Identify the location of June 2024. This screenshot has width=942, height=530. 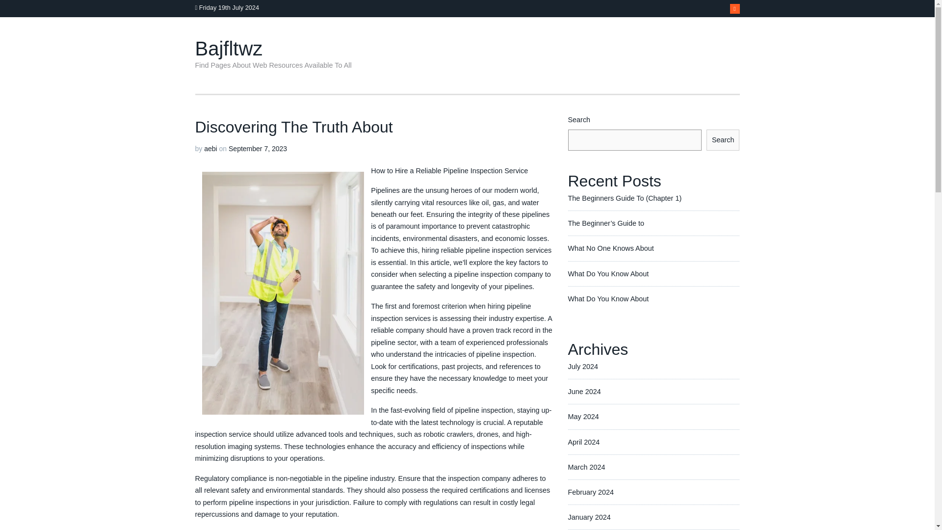
(584, 391).